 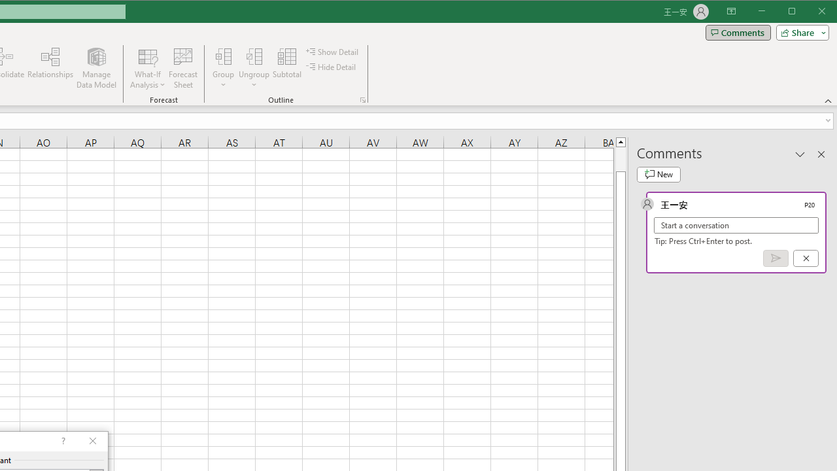 I want to click on Start a conversation, so click(x=736, y=225).